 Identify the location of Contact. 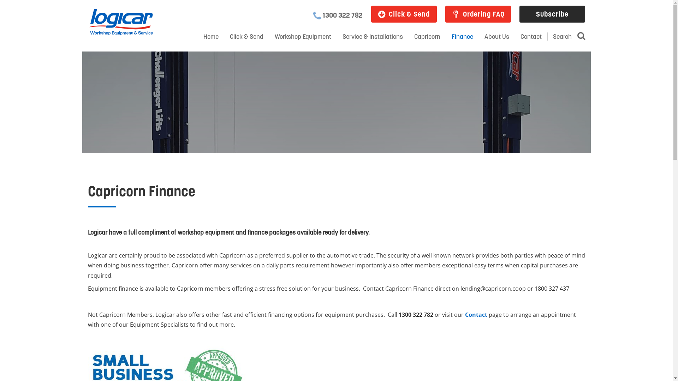
(476, 315).